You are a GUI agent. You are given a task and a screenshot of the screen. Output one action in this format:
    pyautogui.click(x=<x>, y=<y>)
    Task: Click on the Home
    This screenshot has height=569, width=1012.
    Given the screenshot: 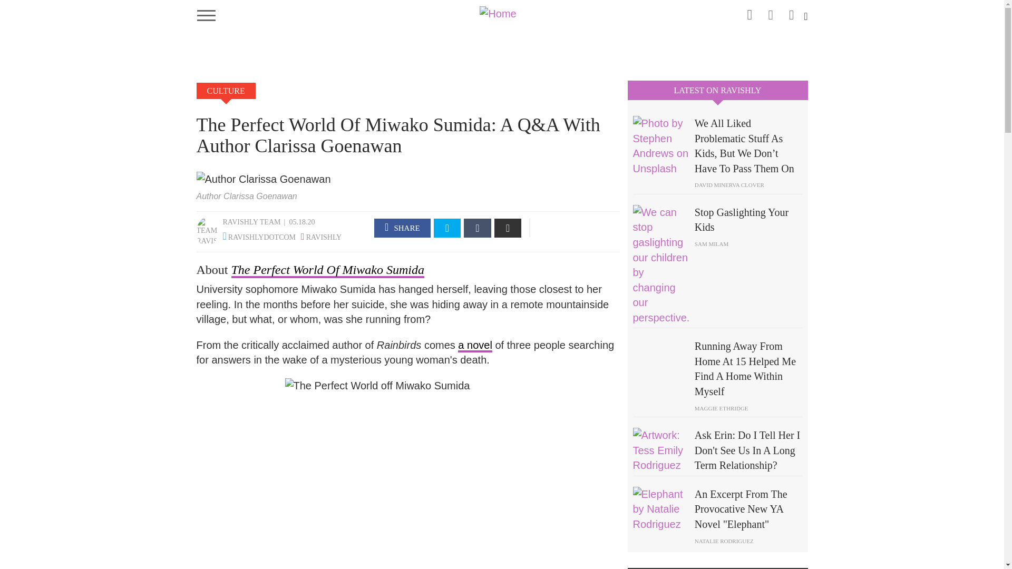 What is the action you would take?
    pyautogui.click(x=502, y=13)
    